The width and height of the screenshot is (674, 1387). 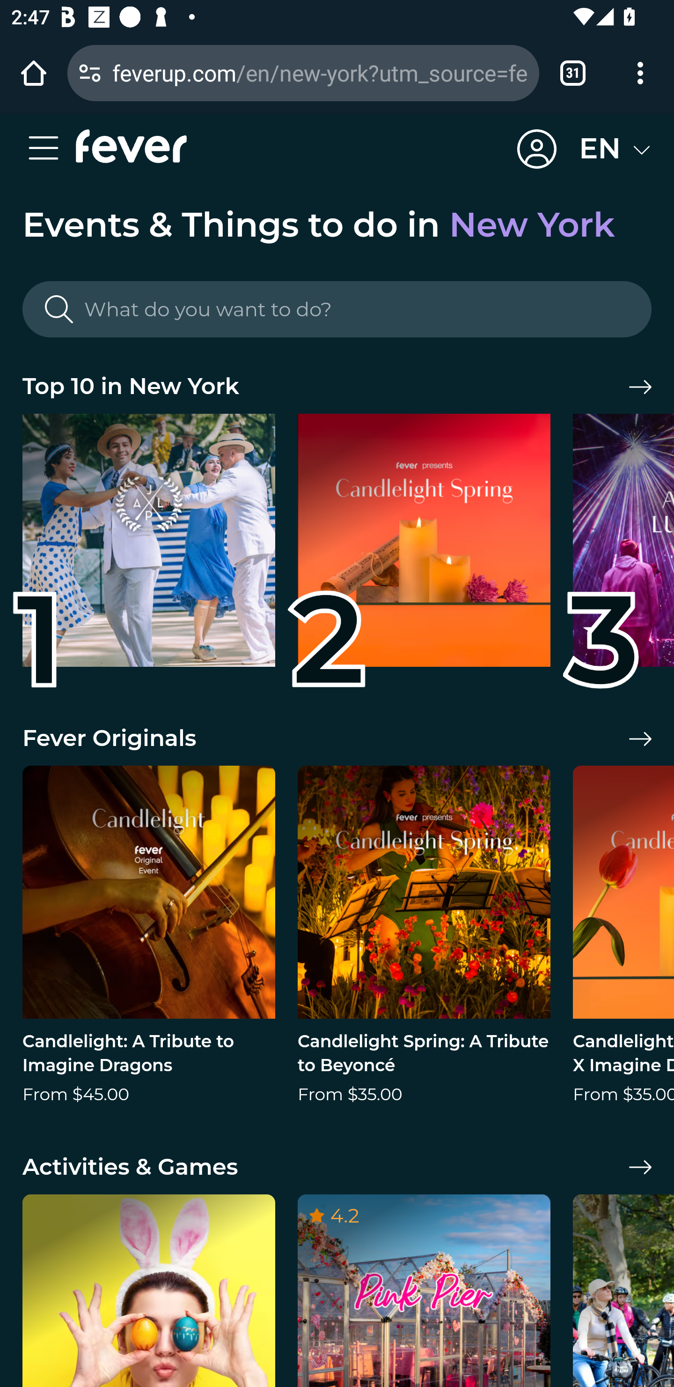 I want to click on Candlelight Spring: A Tribute to Adele, so click(x=424, y=546).